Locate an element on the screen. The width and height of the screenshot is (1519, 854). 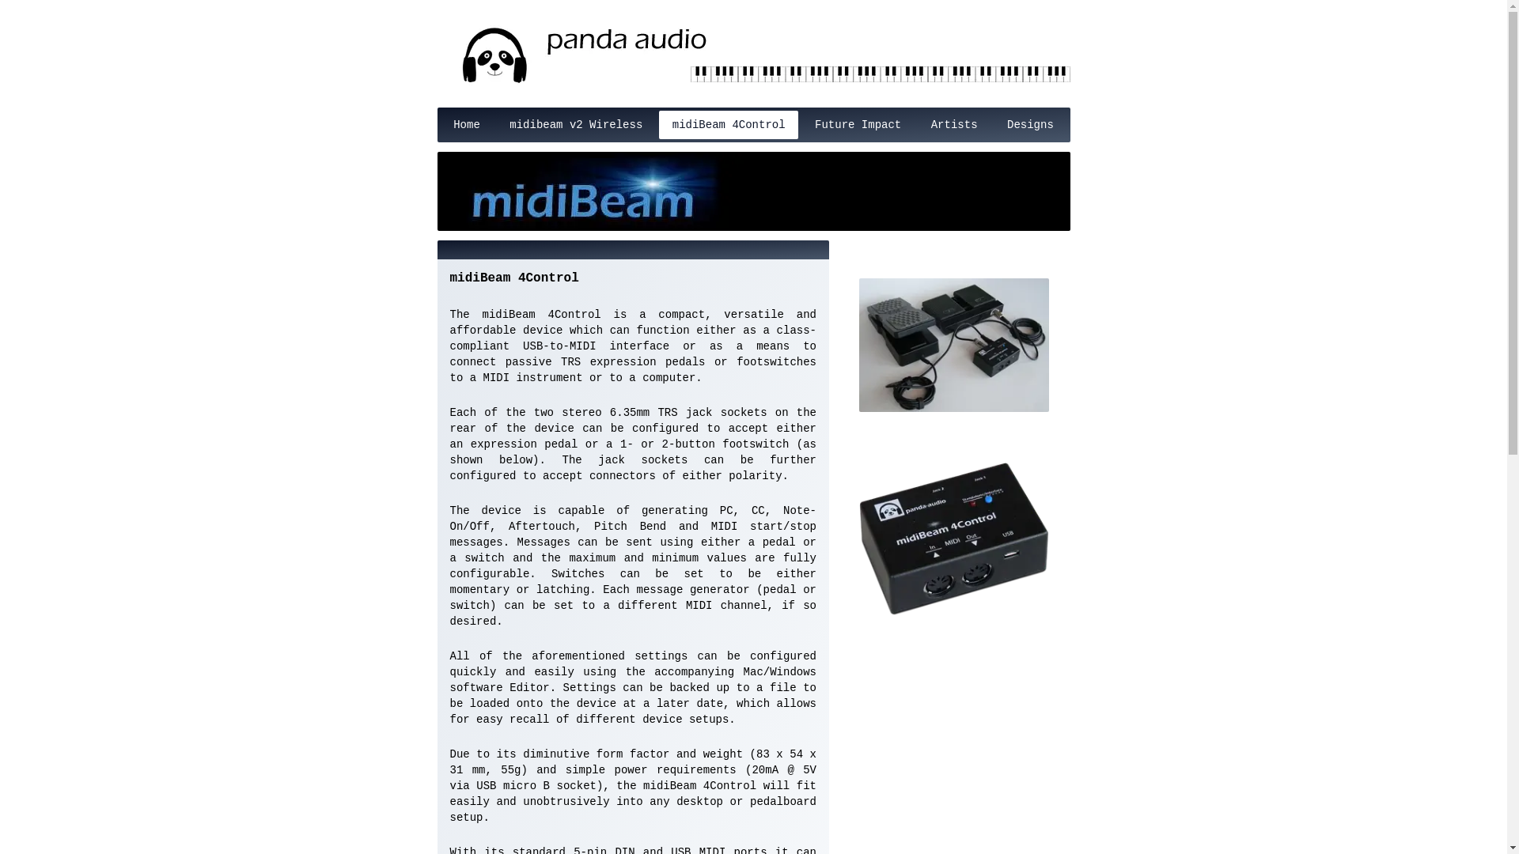
Designs is located at coordinates (1029, 125).